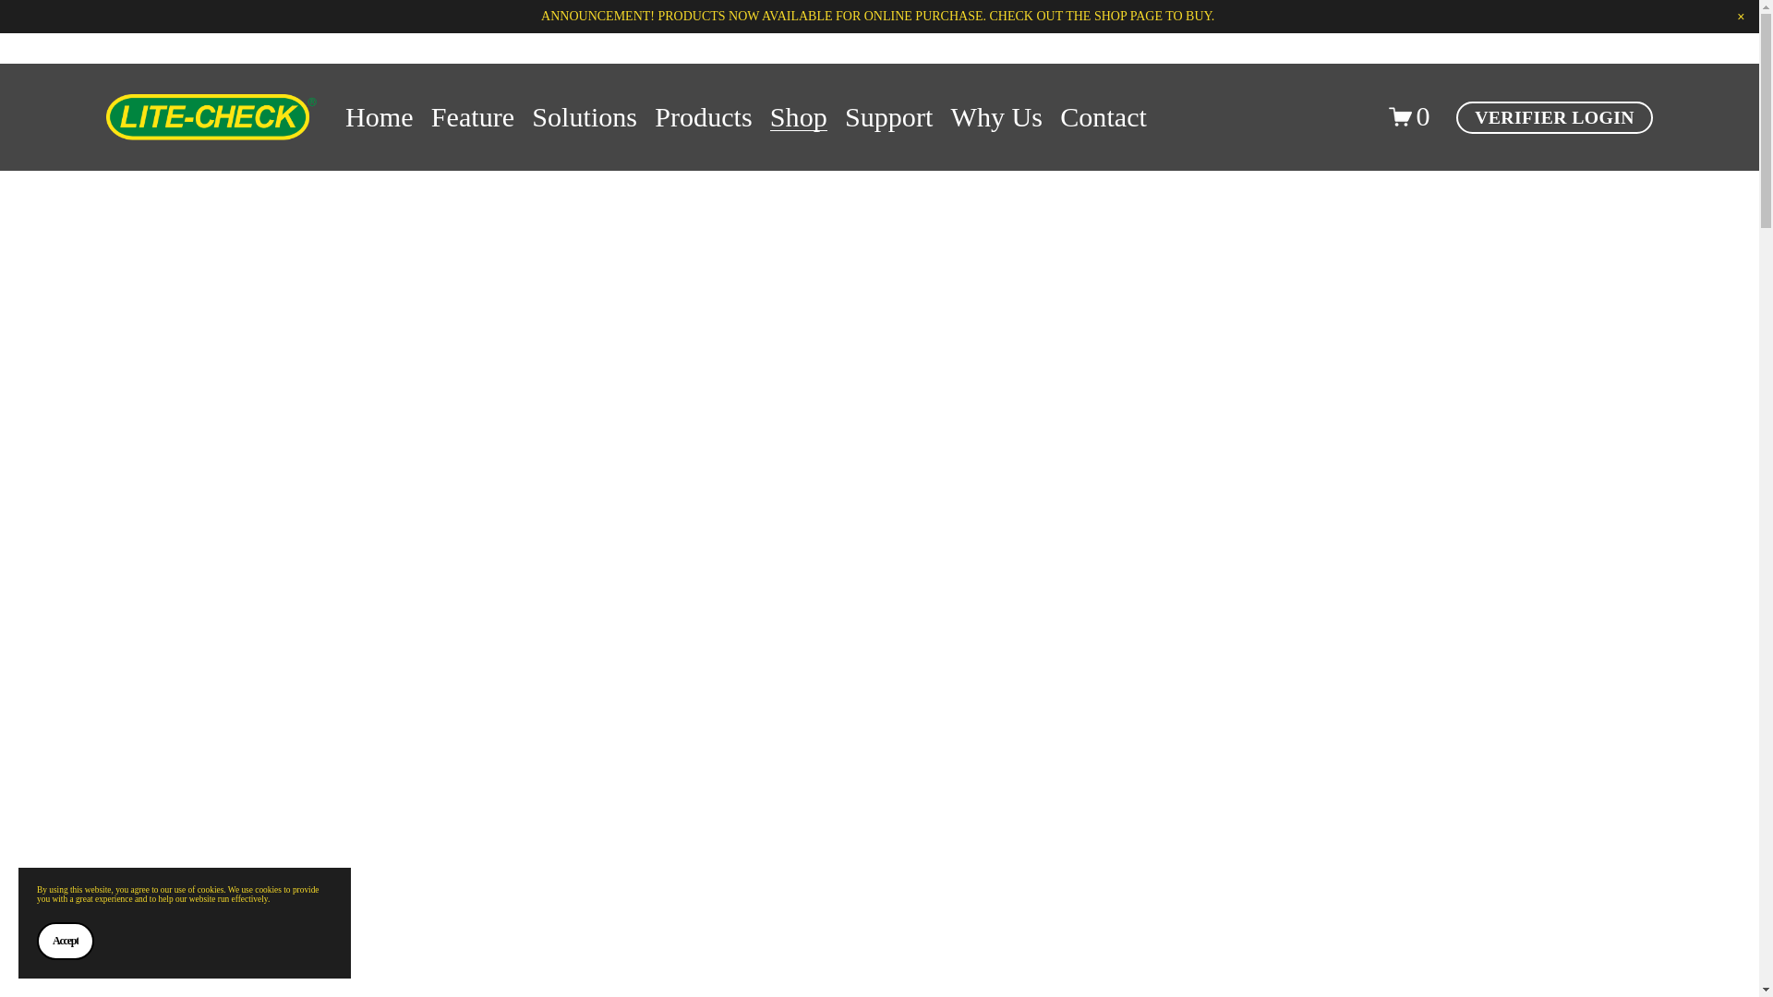 The image size is (1773, 997). What do you see at coordinates (1553, 117) in the screenshot?
I see `VERIFIER LOGIN` at bounding box center [1553, 117].